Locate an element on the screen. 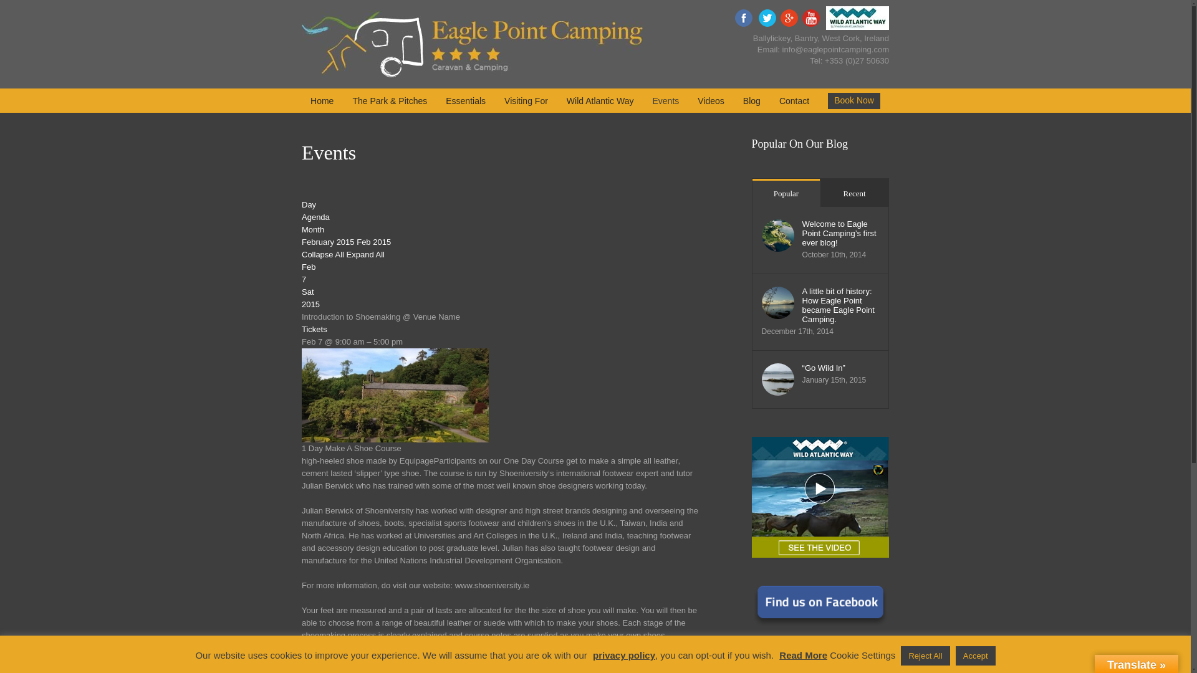 The height and width of the screenshot is (673, 1197). Essentials is located at coordinates (465, 100).